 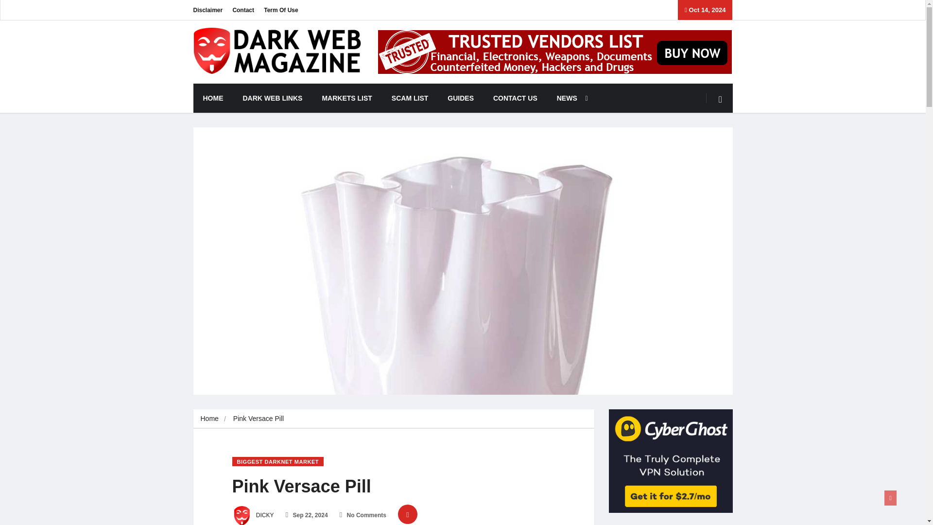 I want to click on Home, so click(x=209, y=419).